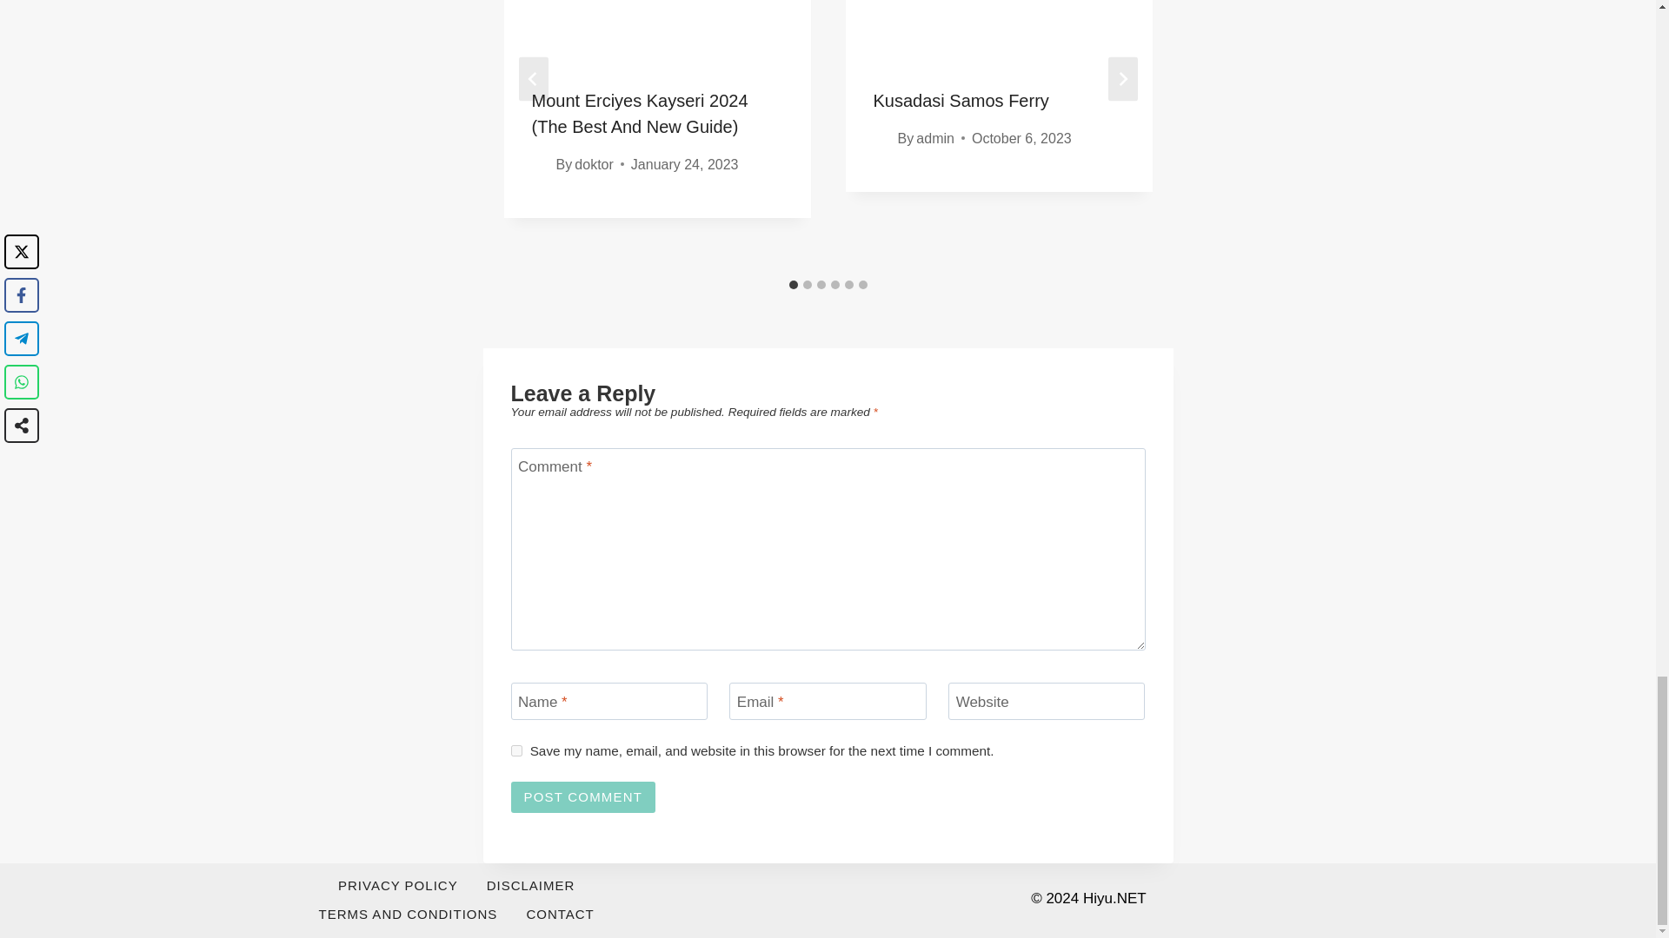 Image resolution: width=1669 pixels, height=938 pixels. Describe the element at coordinates (582, 797) in the screenshot. I see `Post Comment` at that location.